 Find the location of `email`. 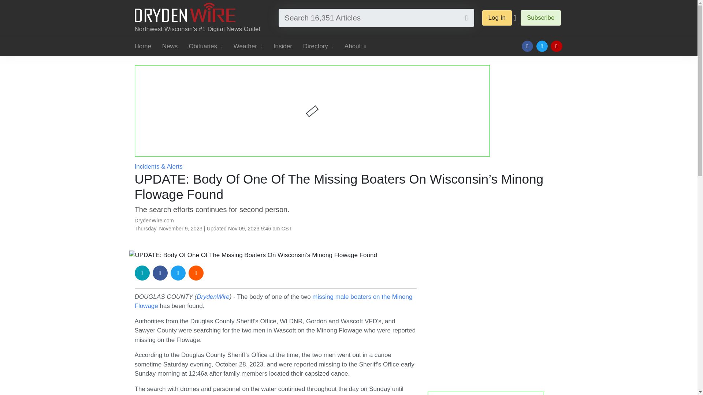

email is located at coordinates (142, 273).